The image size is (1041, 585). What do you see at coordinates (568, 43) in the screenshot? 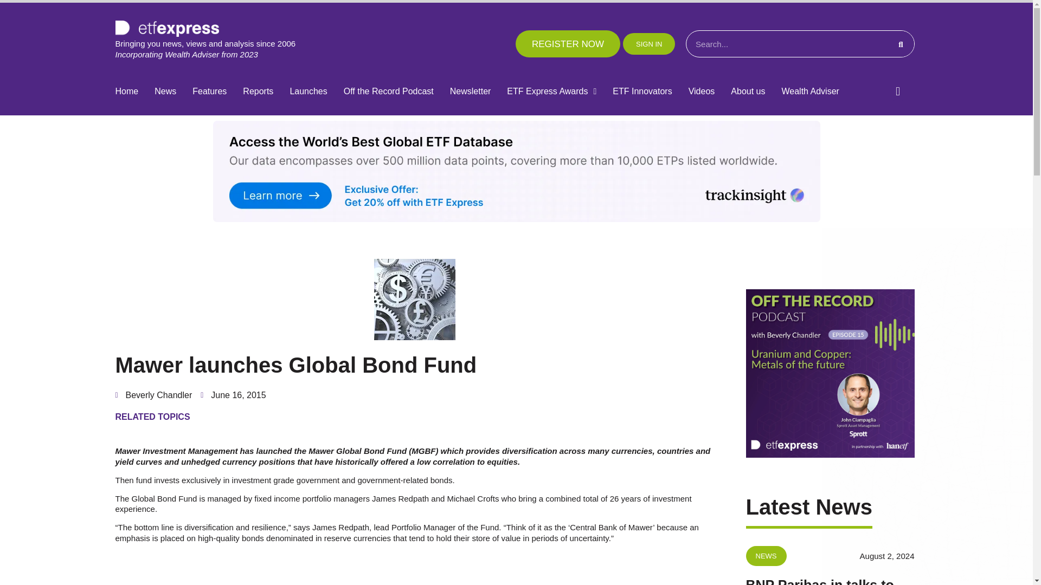
I see `REGISTER NOW` at bounding box center [568, 43].